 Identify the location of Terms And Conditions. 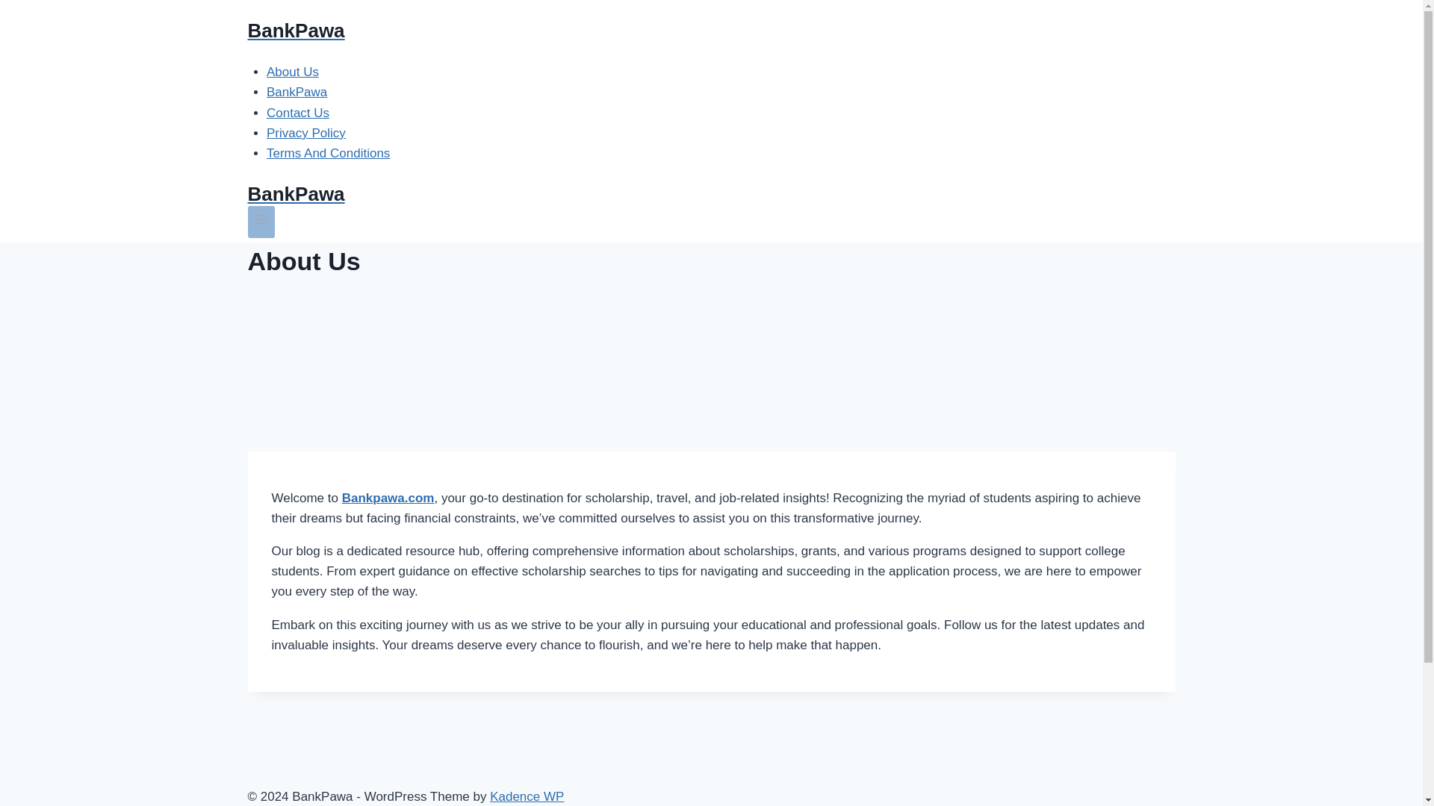
(329, 152).